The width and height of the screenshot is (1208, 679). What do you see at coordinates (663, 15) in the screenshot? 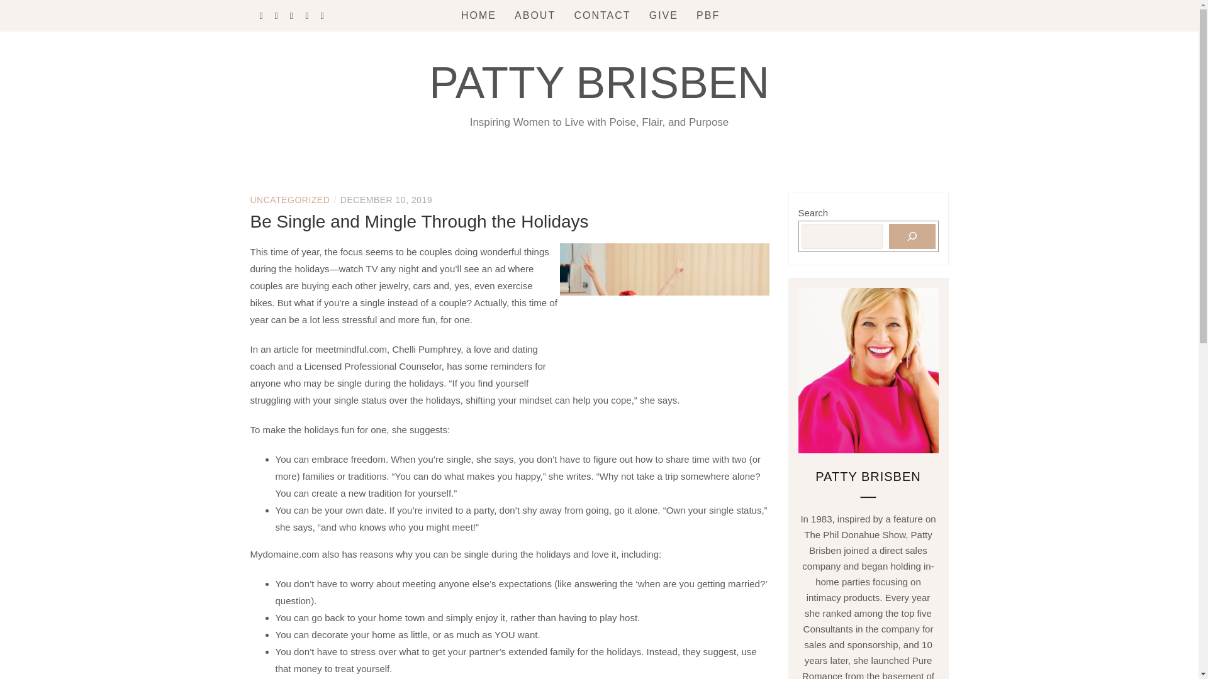
I see `GIVE` at bounding box center [663, 15].